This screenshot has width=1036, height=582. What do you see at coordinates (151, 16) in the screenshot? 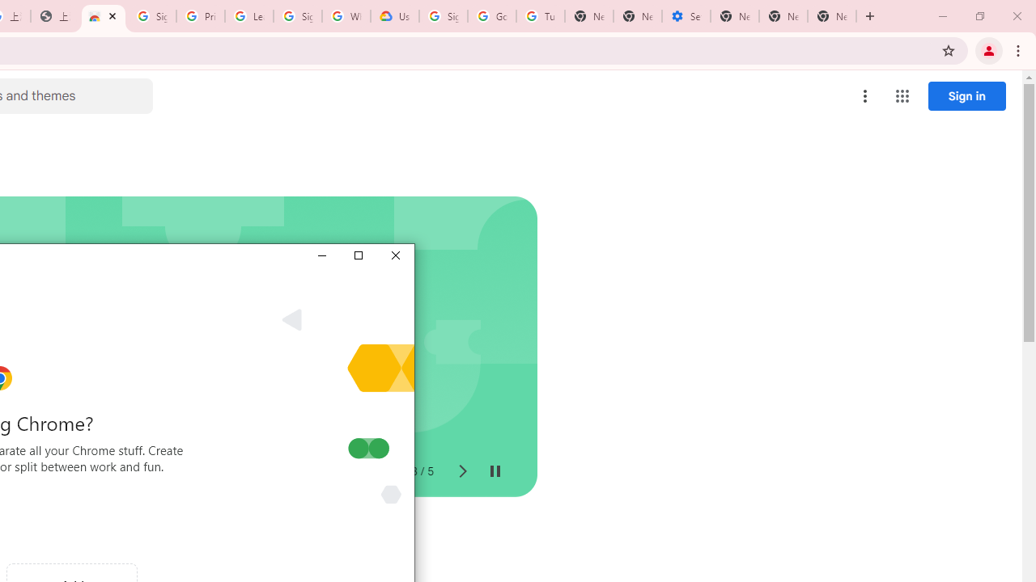
I see `Sign in - Google Accounts` at bounding box center [151, 16].